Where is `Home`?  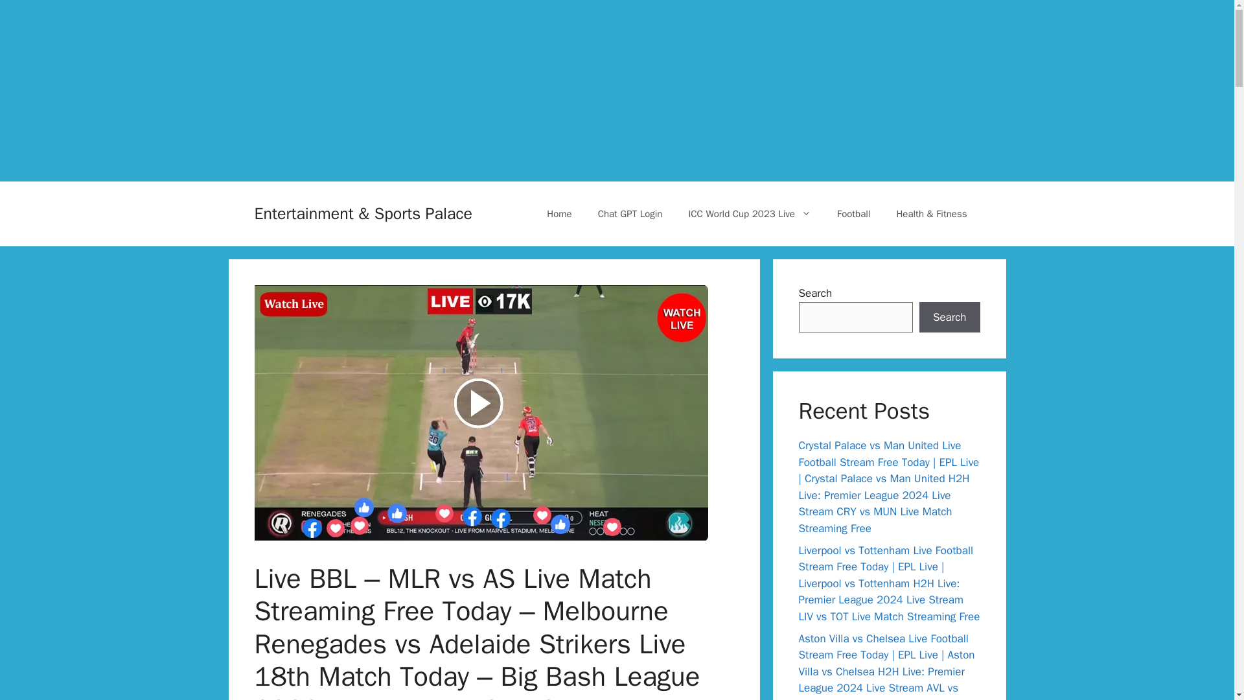
Home is located at coordinates (559, 214).